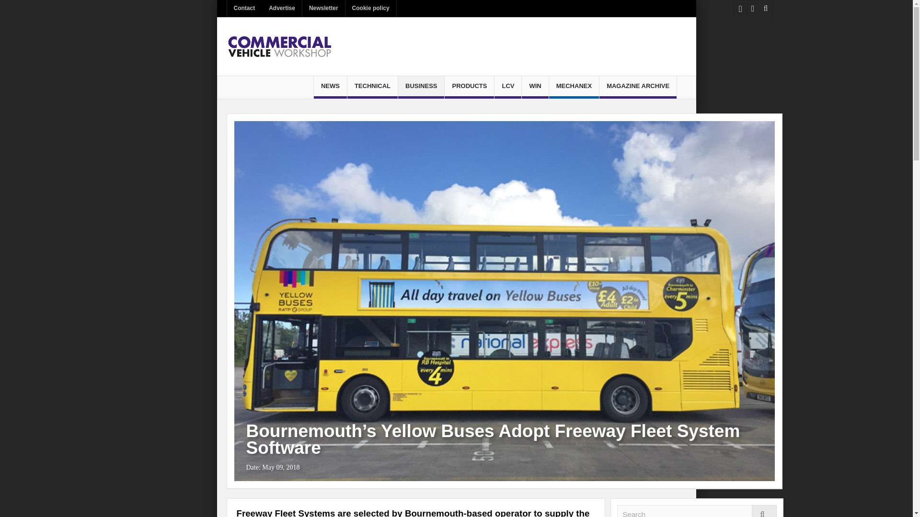 The width and height of the screenshot is (920, 517). What do you see at coordinates (638, 87) in the screenshot?
I see `MAGAZINE ARCHIVE` at bounding box center [638, 87].